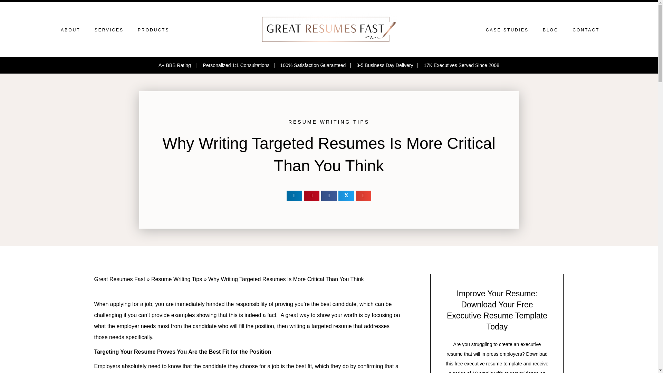  Describe the element at coordinates (329, 29) in the screenshot. I see `Great Resumes Fast resume writing service` at that location.